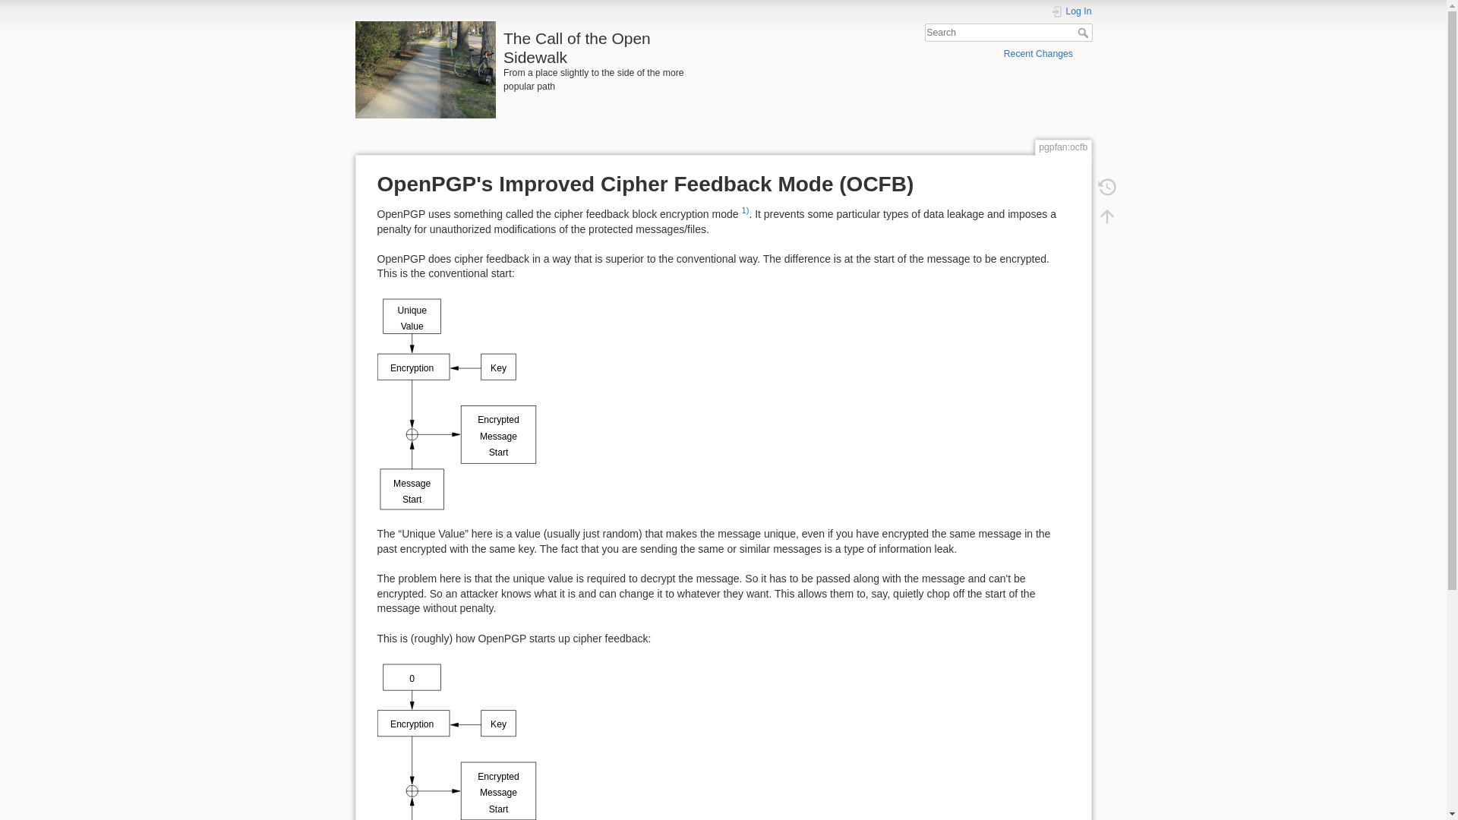  What do you see at coordinates (1106, 187) in the screenshot?
I see `Old revisions [o]` at bounding box center [1106, 187].